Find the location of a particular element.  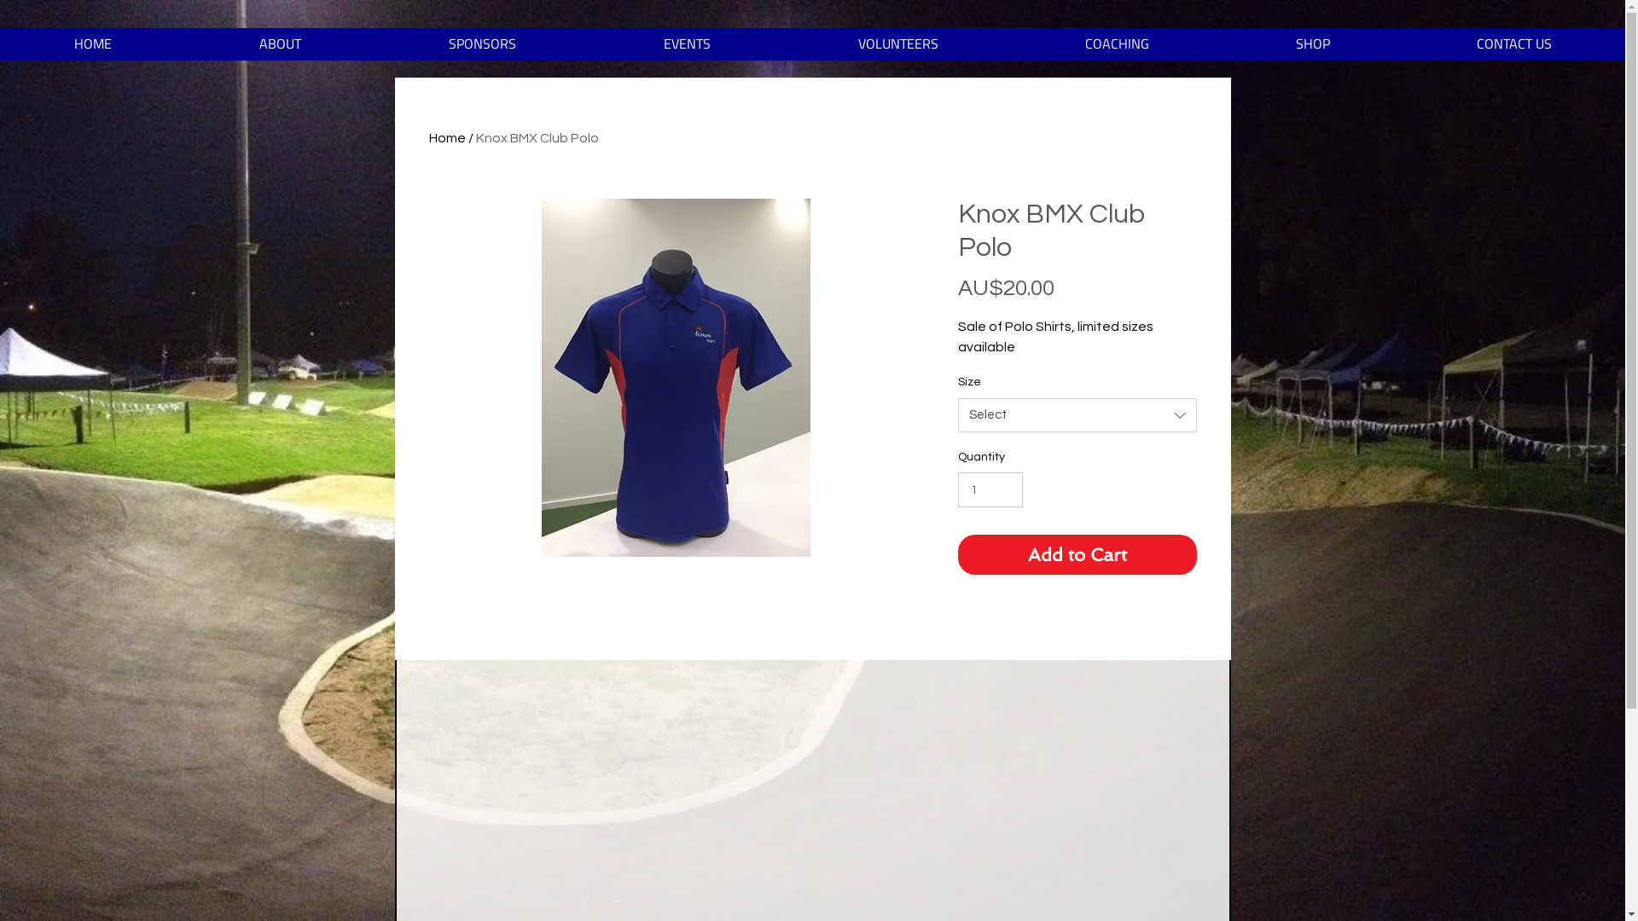

CONTACT US is located at coordinates (1514, 49).